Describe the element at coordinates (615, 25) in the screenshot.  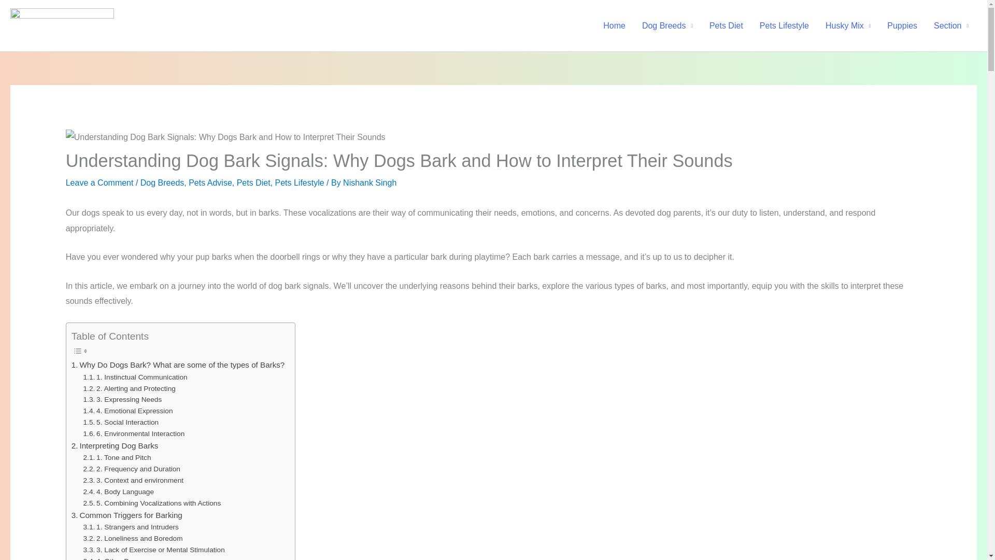
I see `Home` at that location.